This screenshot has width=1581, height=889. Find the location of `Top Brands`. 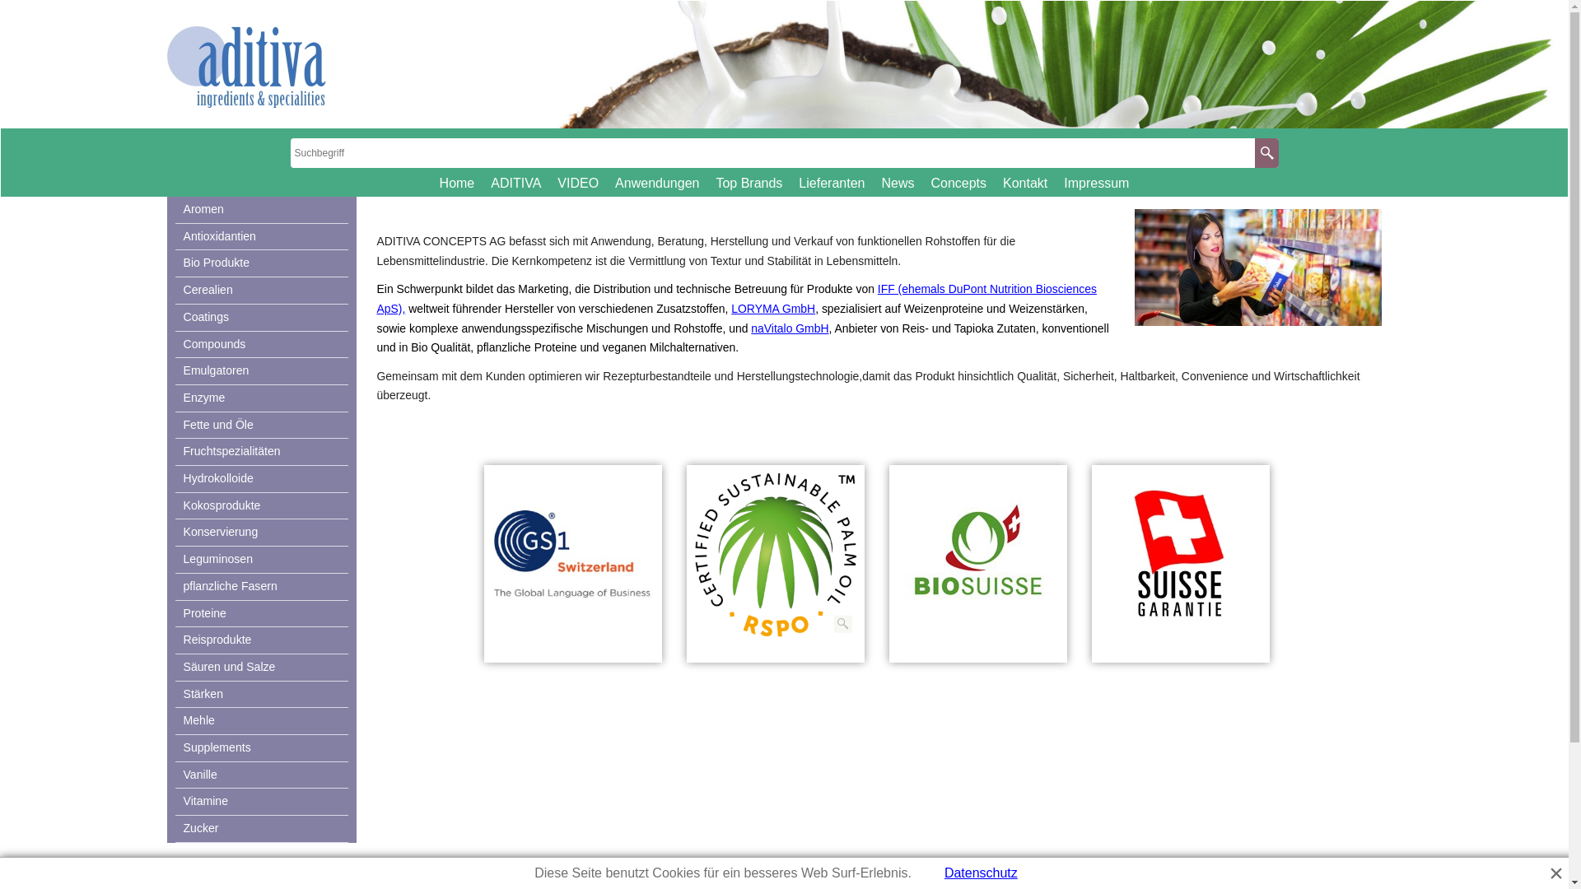

Top Brands is located at coordinates (749, 183).